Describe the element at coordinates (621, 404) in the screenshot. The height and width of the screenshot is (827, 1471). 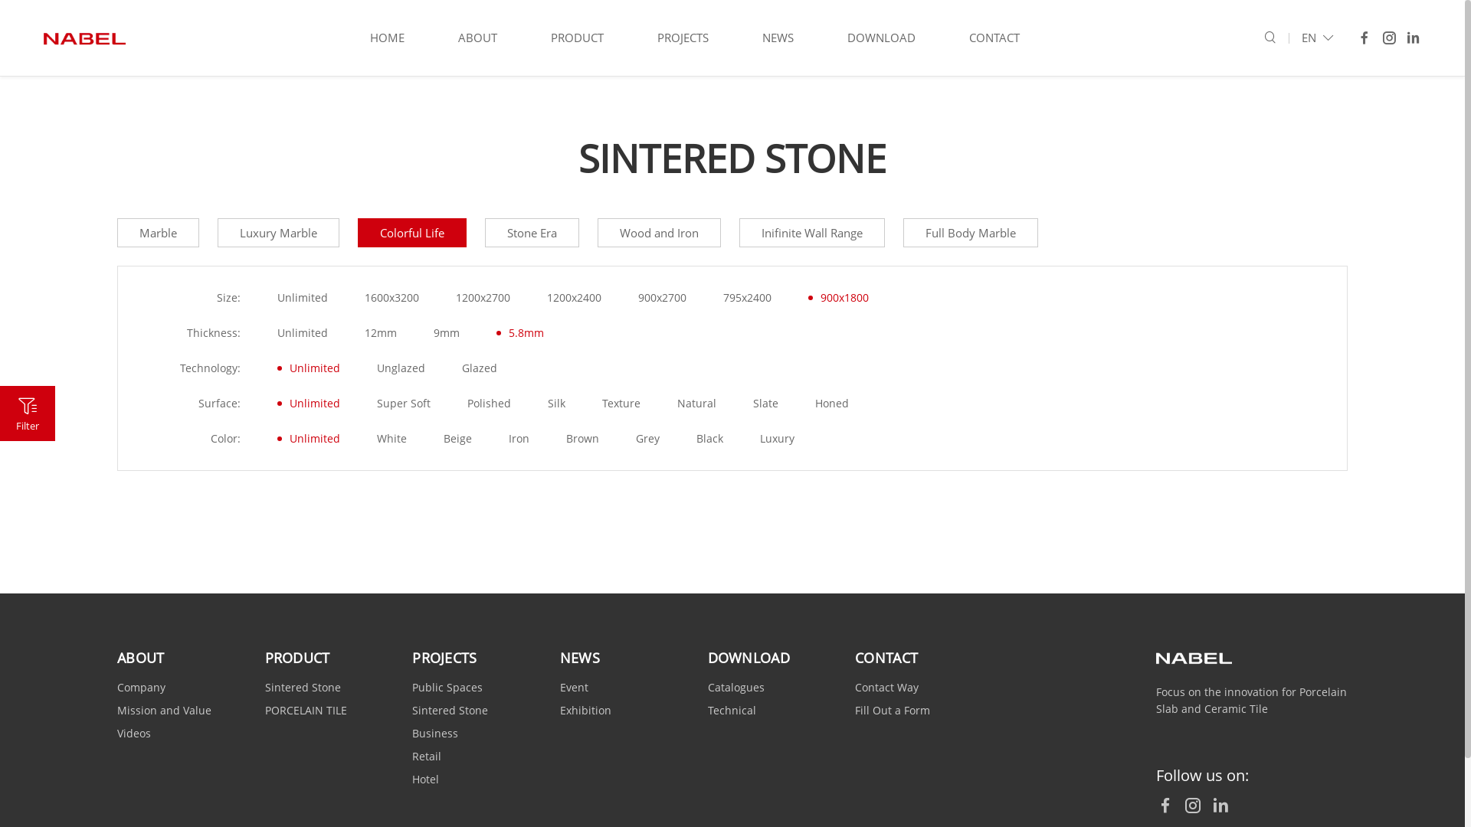
I see `Texture` at that location.